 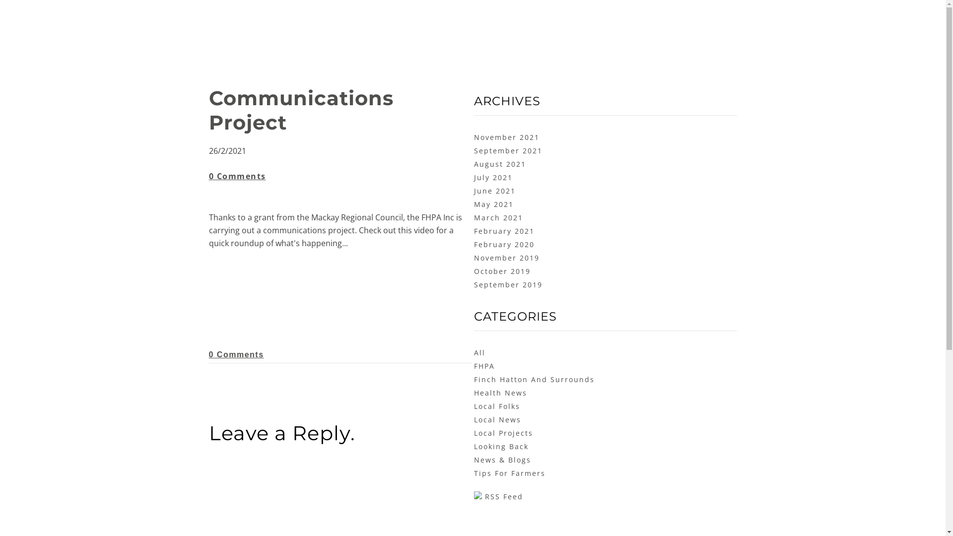 What do you see at coordinates (494, 191) in the screenshot?
I see `June 2021` at bounding box center [494, 191].